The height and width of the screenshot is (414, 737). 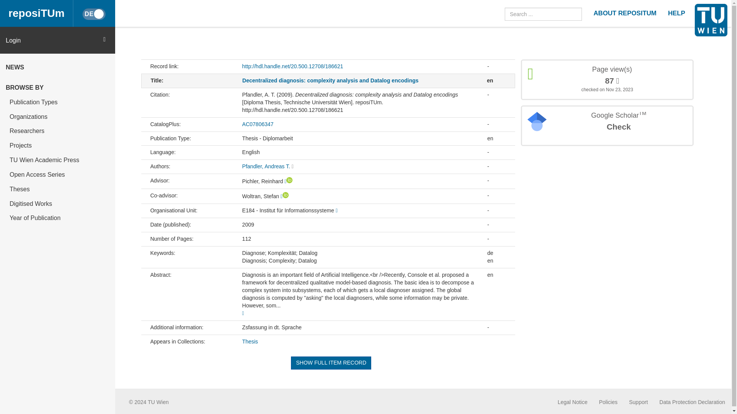 What do you see at coordinates (94, 14) in the screenshot?
I see `Switch to German` at bounding box center [94, 14].